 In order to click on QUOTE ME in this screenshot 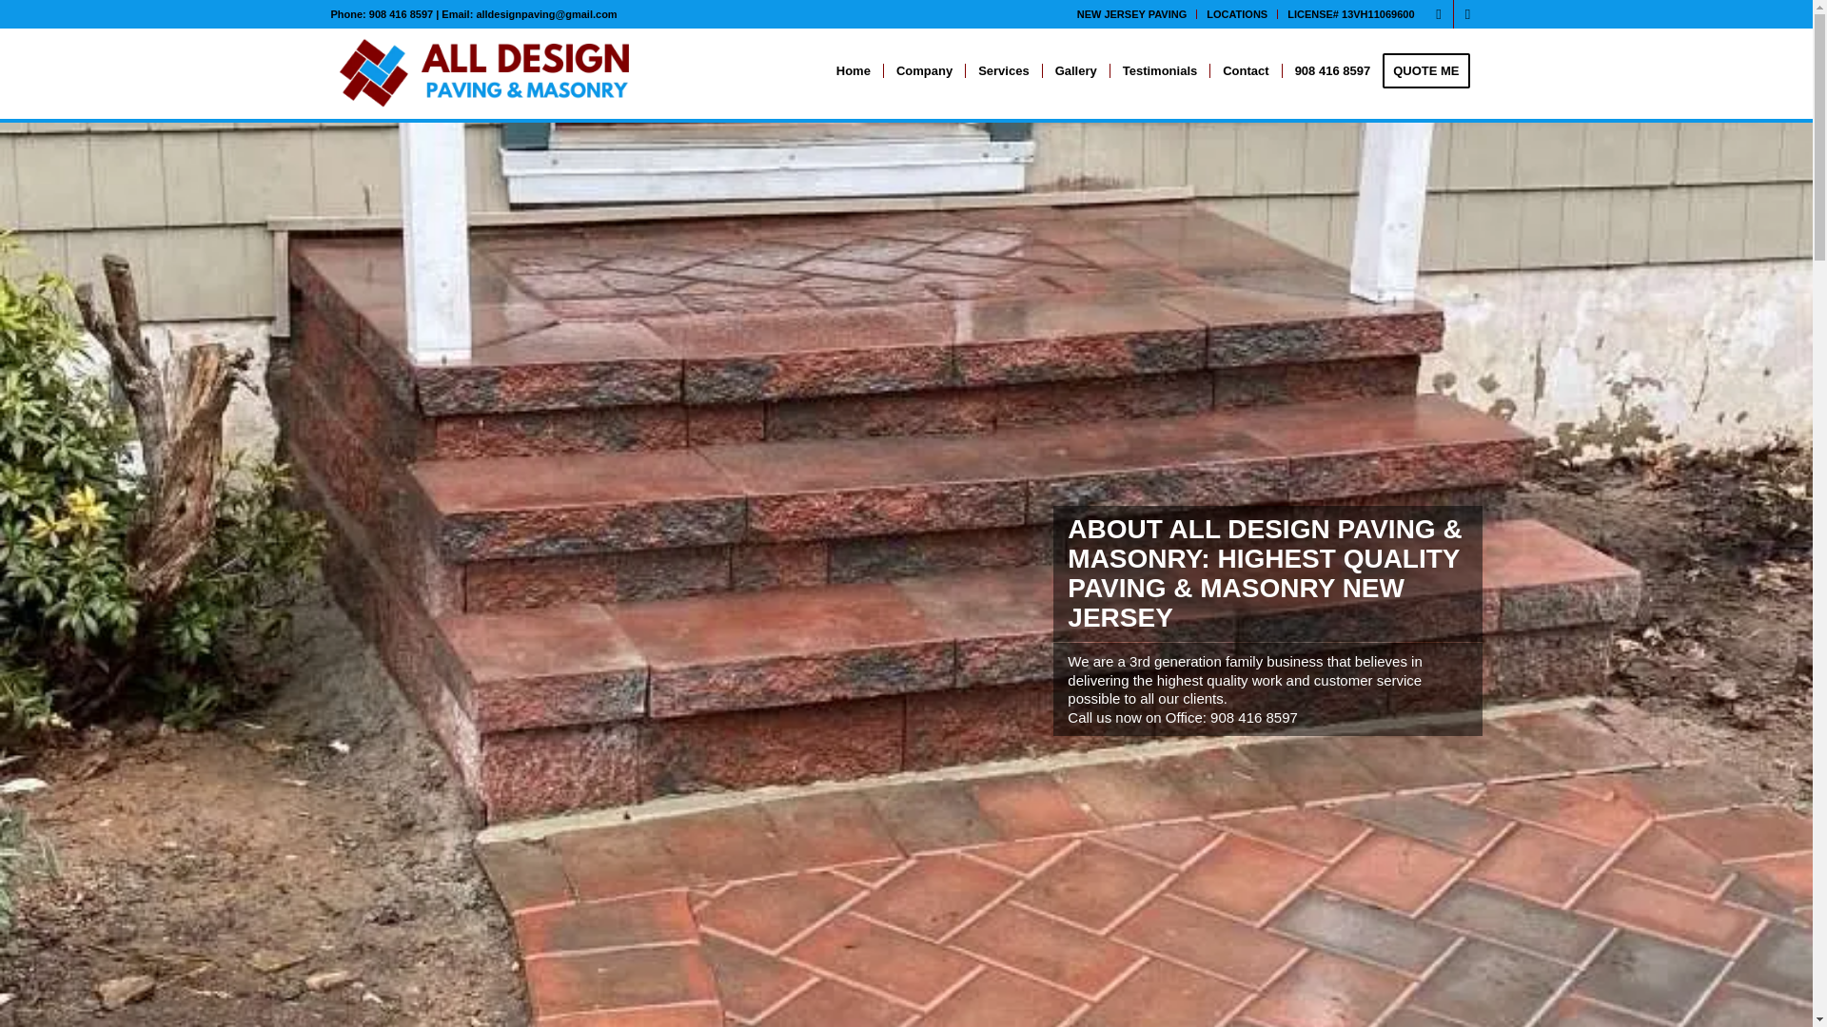, I will do `click(1432, 70)`.